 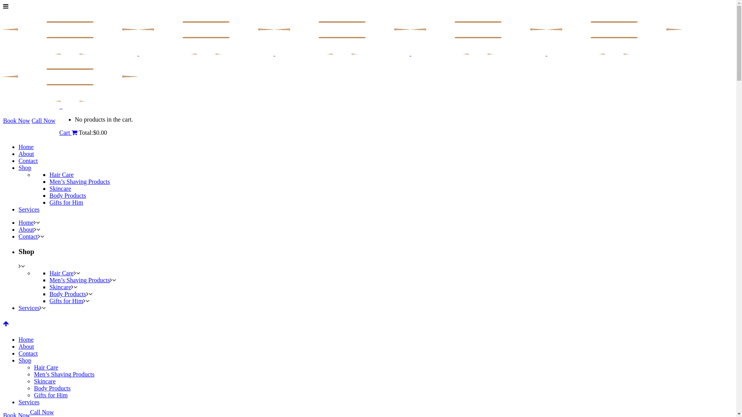 What do you see at coordinates (44, 120) in the screenshot?
I see `Call Now` at bounding box center [44, 120].